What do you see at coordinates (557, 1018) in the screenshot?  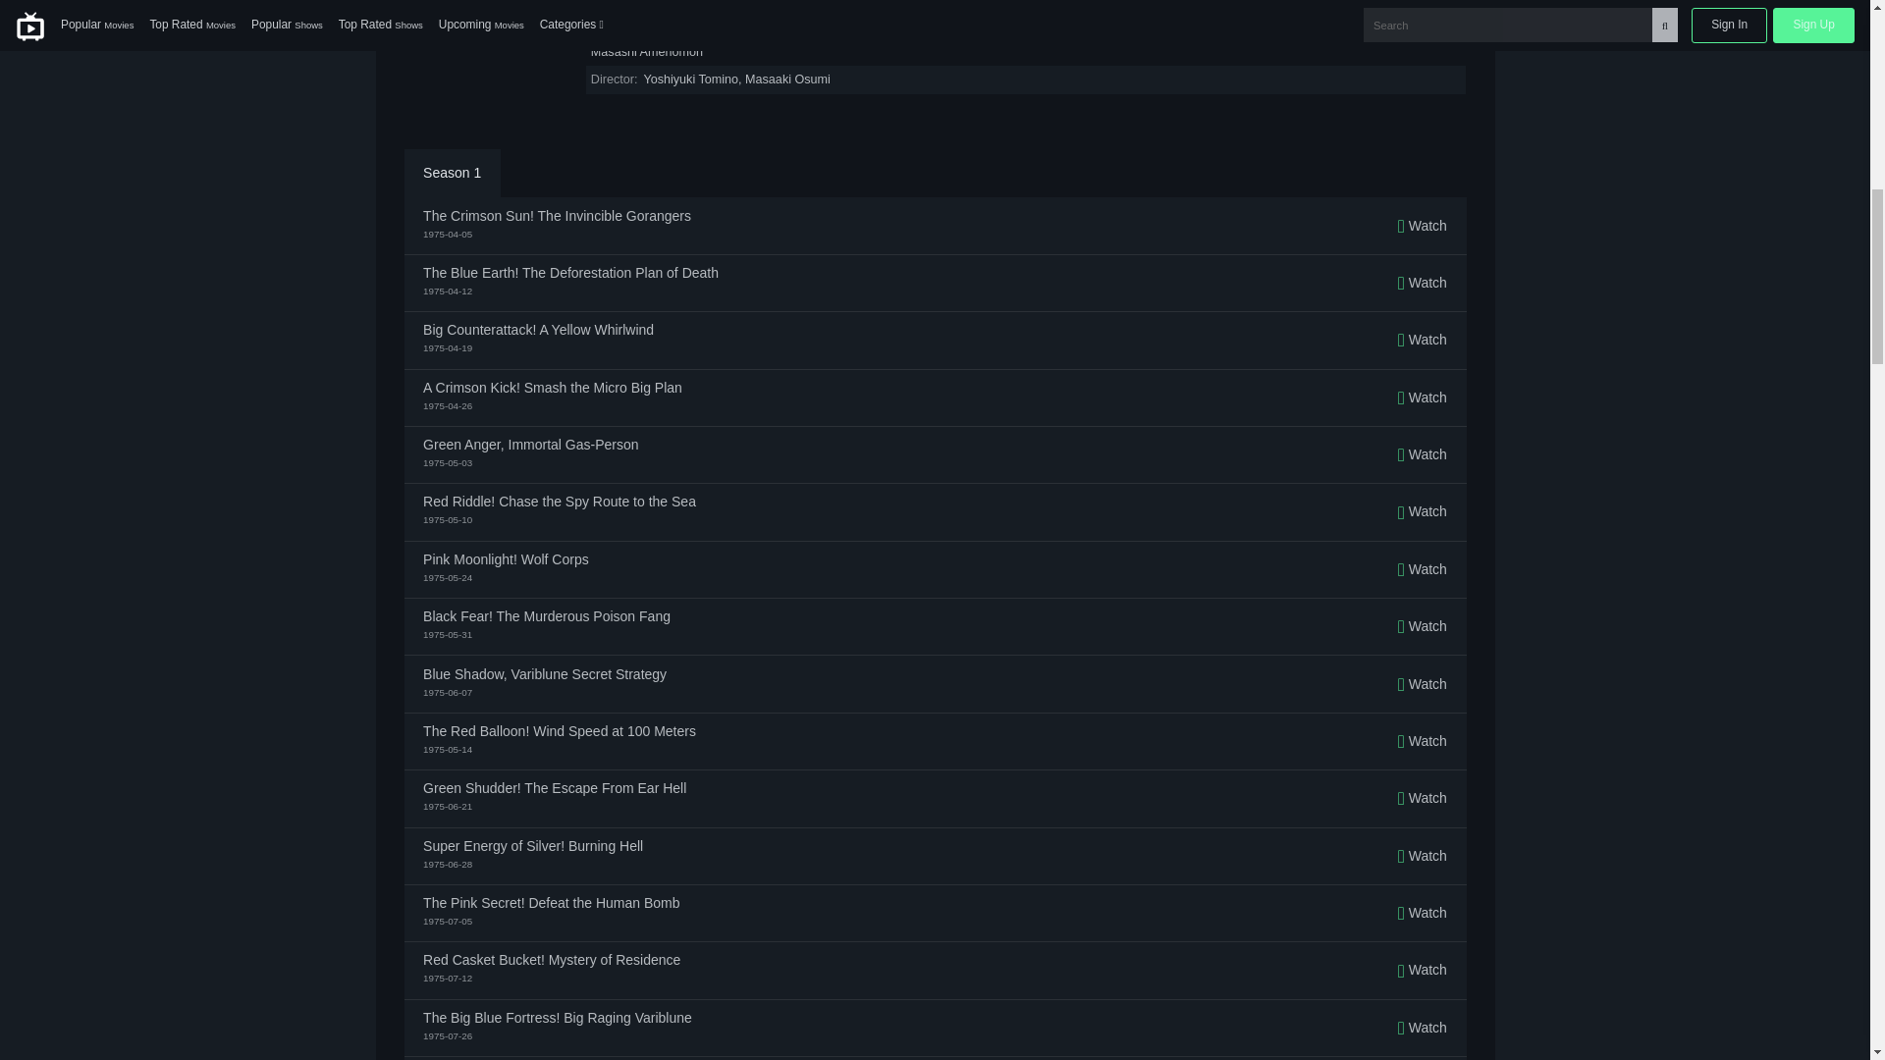 I see `The Big Blue Fortress! Big Raging Variblune` at bounding box center [557, 1018].